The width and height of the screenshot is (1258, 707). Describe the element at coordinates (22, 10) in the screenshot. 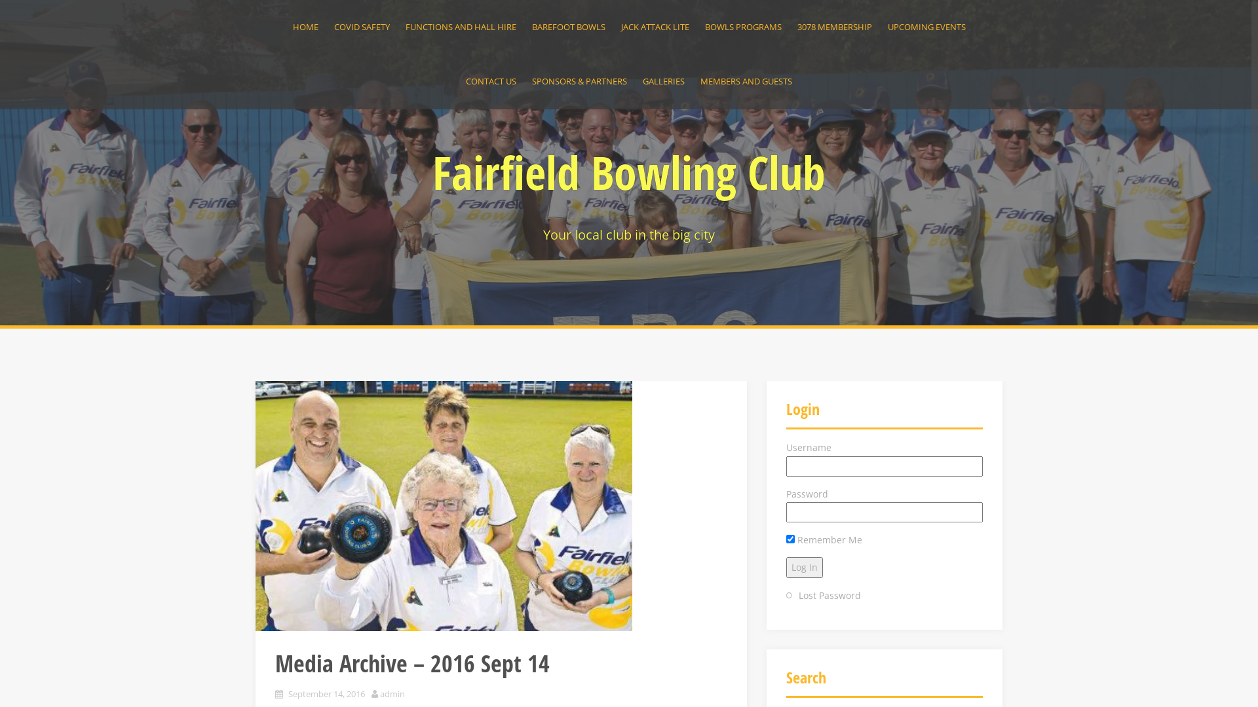

I see `Search` at that location.